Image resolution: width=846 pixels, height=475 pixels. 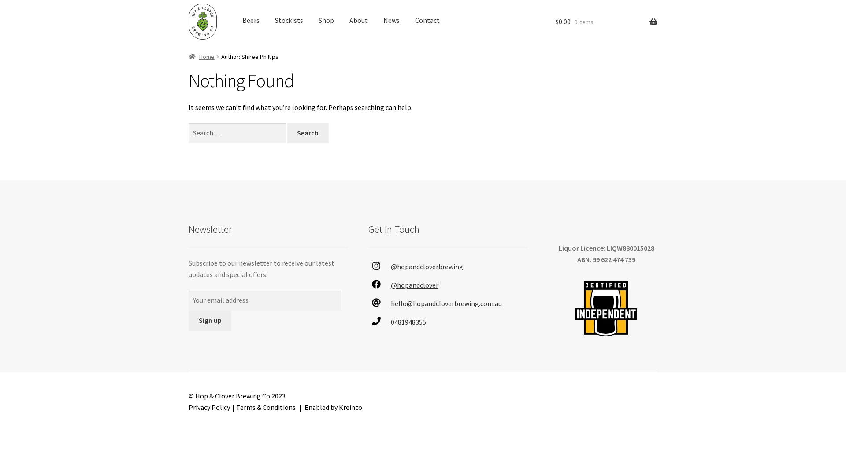 What do you see at coordinates (427, 21) in the screenshot?
I see `Contact` at bounding box center [427, 21].